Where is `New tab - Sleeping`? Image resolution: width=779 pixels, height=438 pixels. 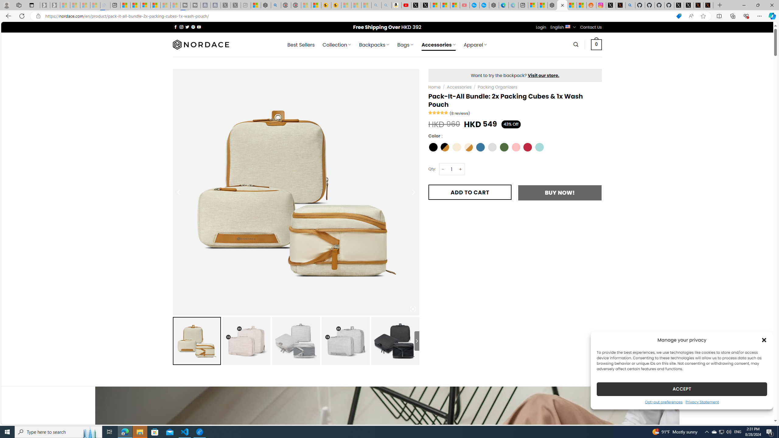 New tab - Sleeping is located at coordinates (246, 5).